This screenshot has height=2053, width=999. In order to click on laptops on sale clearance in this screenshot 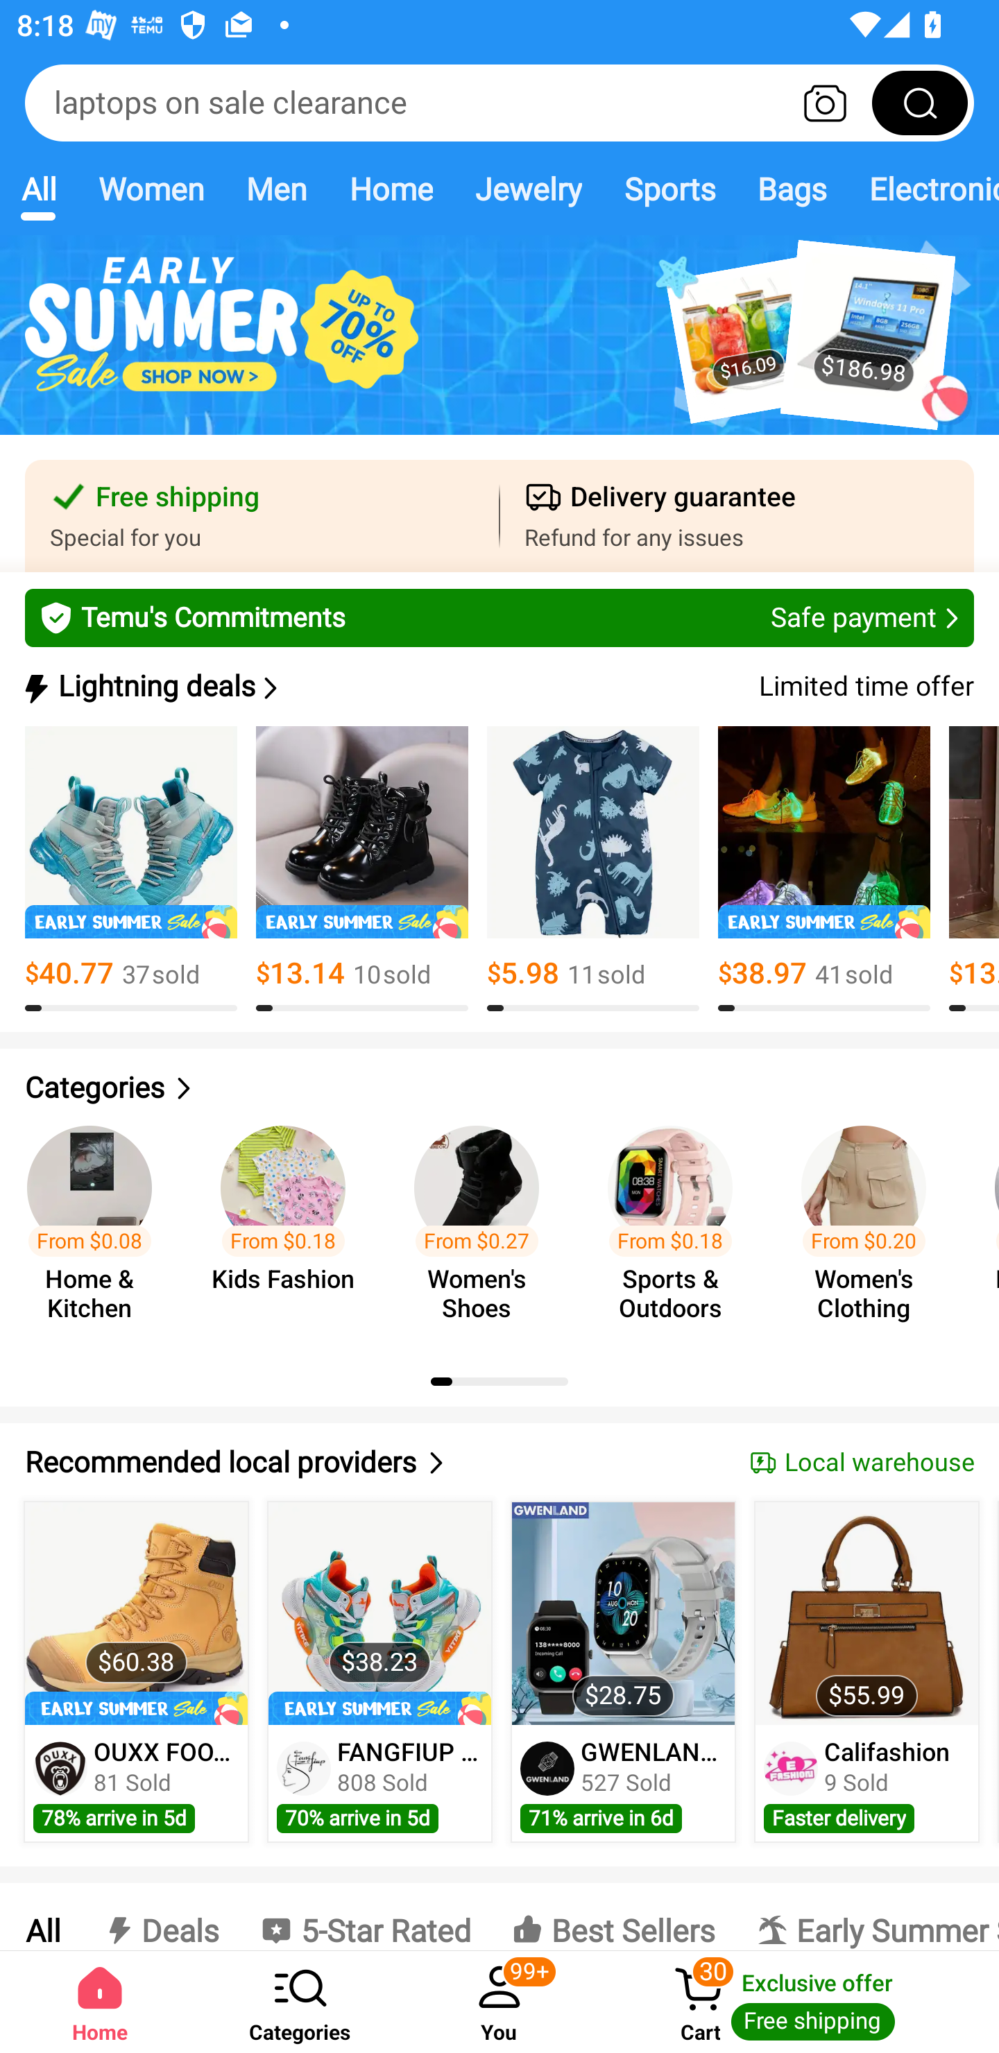, I will do `click(499, 103)`.